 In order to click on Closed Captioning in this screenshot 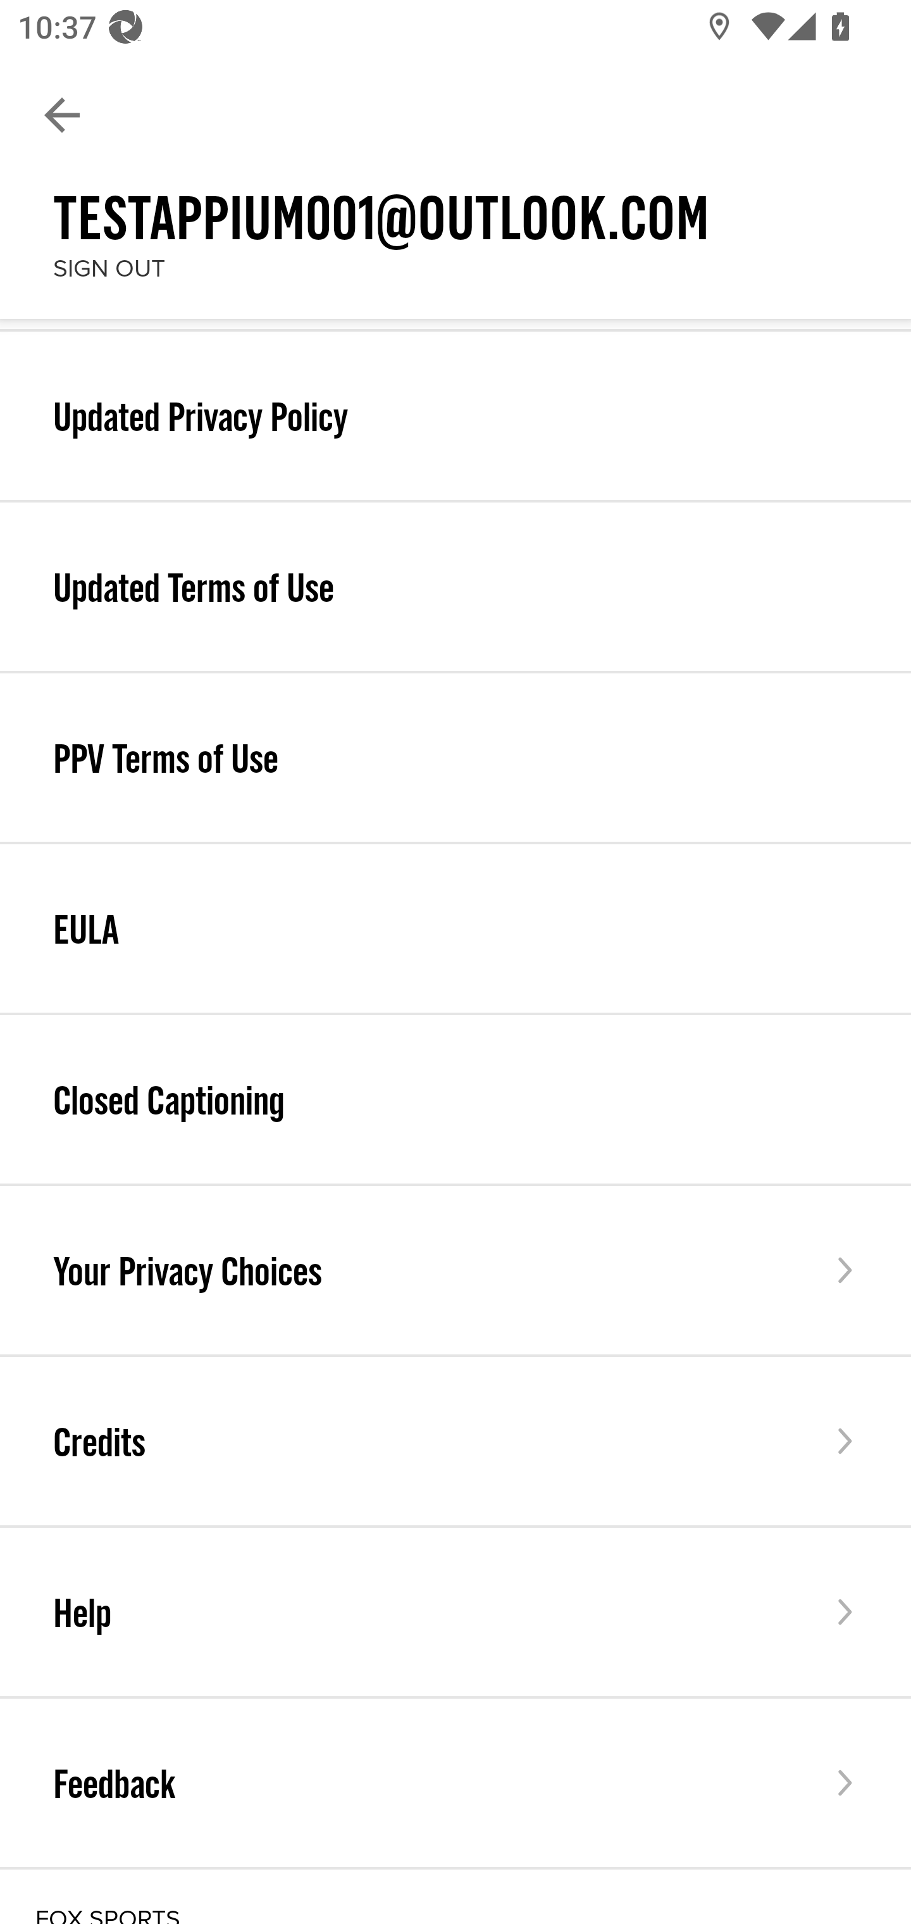, I will do `click(455, 1099)`.